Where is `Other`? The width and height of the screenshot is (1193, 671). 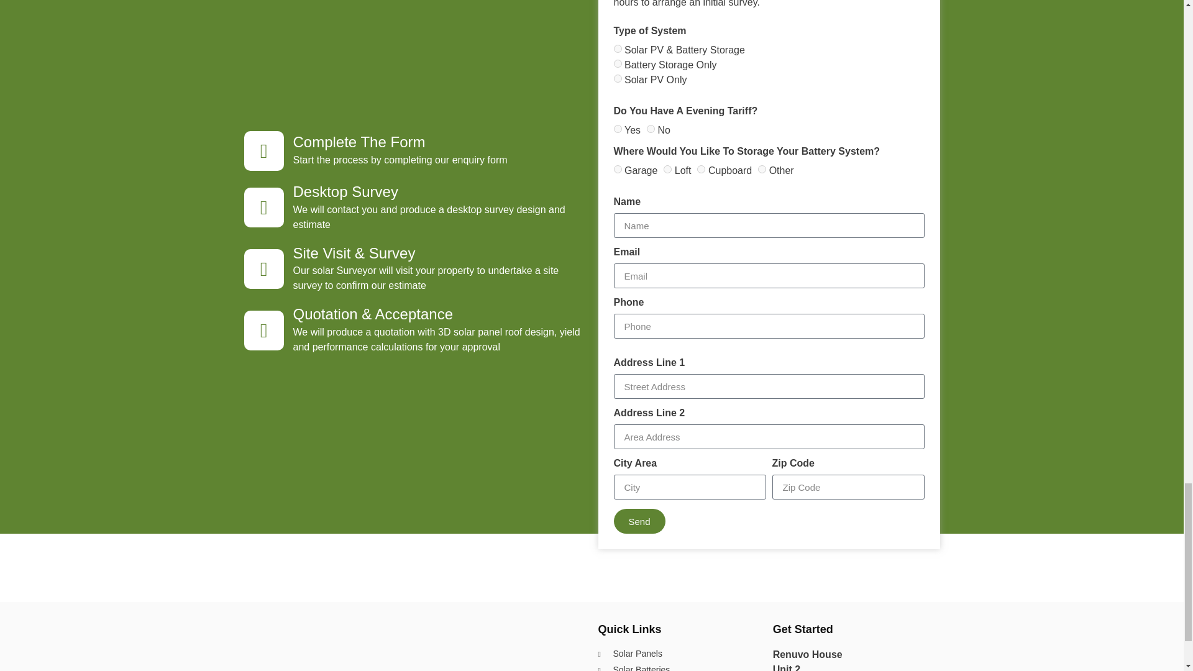 Other is located at coordinates (762, 169).